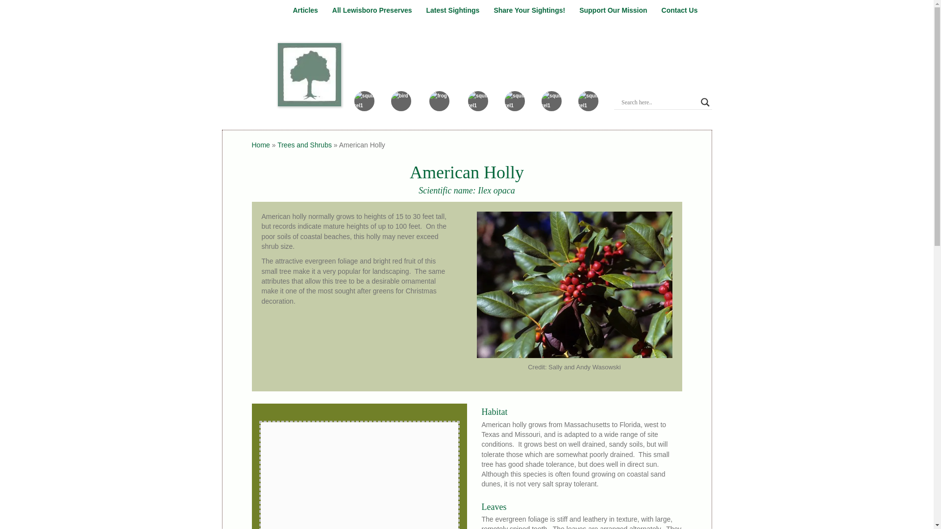  What do you see at coordinates (552, 107) in the screenshot?
I see `Flowers` at bounding box center [552, 107].